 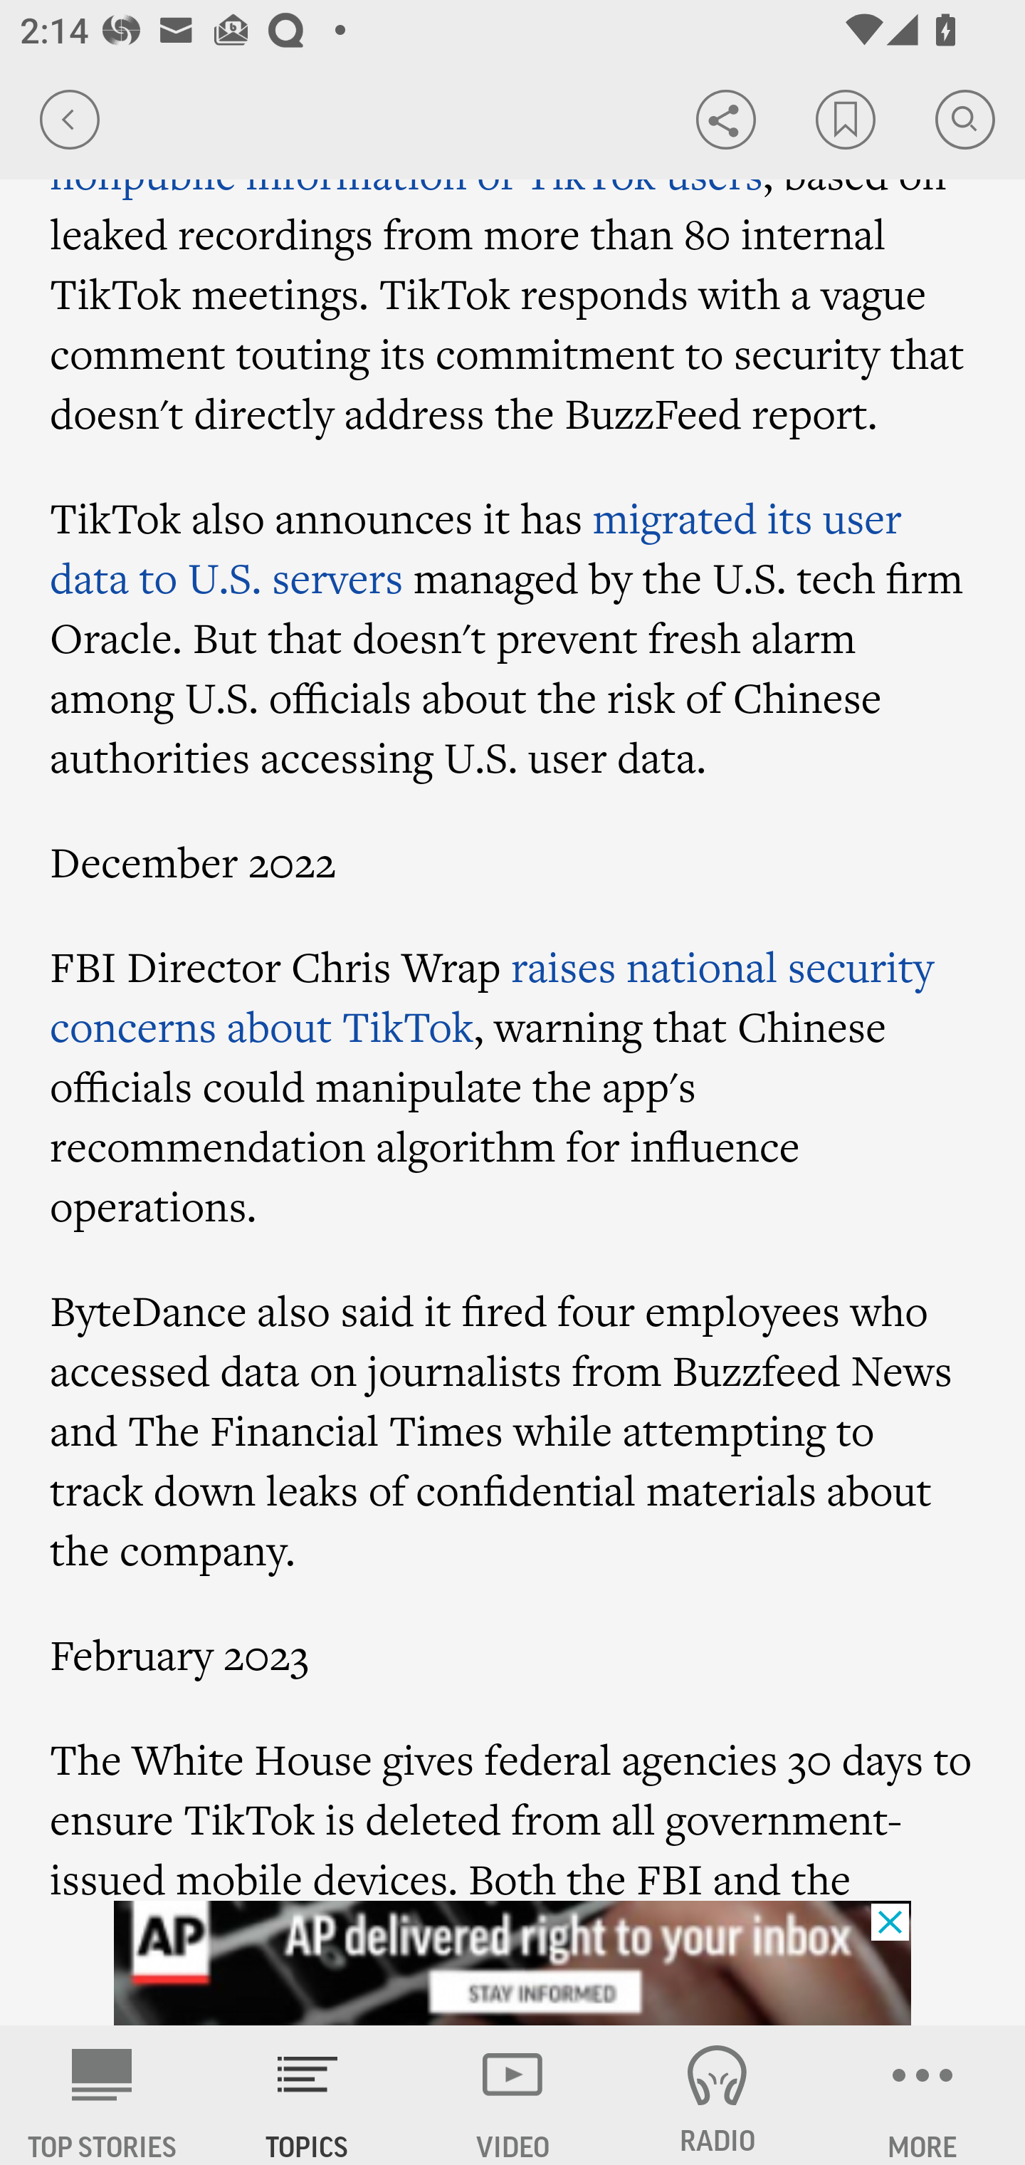 What do you see at coordinates (102, 2095) in the screenshot?
I see `AP News TOP STORIES` at bounding box center [102, 2095].